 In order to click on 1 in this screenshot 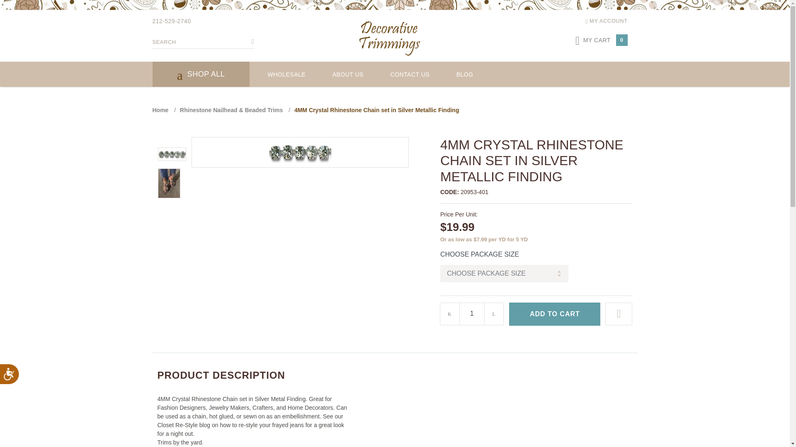, I will do `click(472, 314)`.